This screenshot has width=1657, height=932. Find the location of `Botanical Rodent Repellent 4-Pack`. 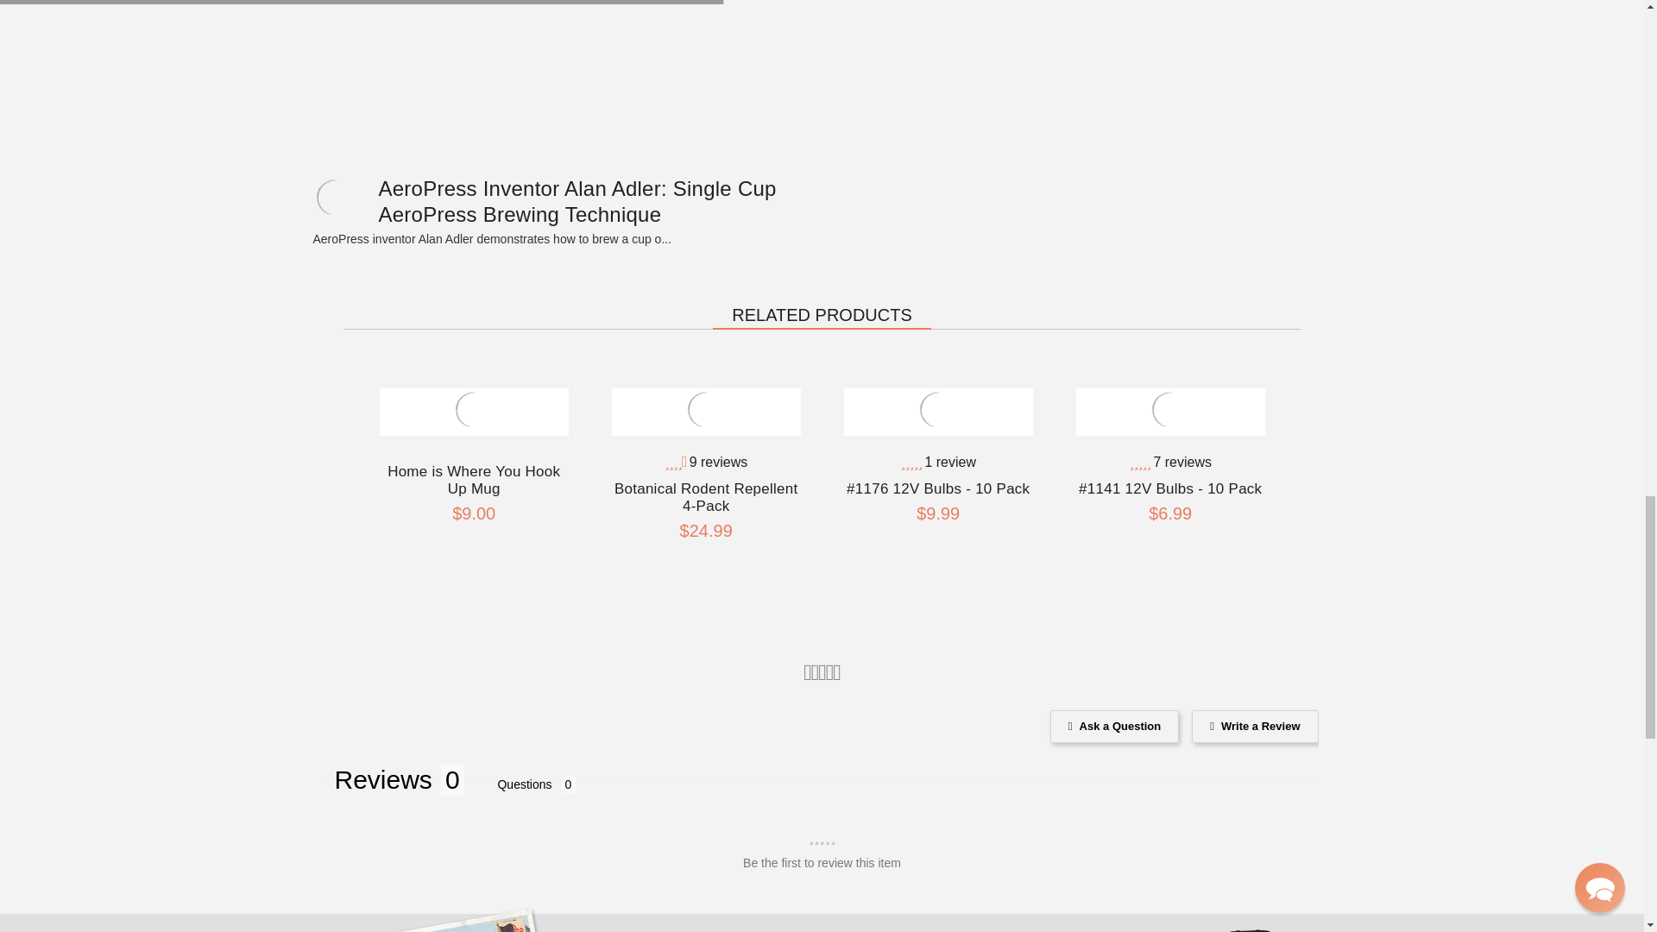

Botanical Rodent Repellent 4-Pack is located at coordinates (705, 410).